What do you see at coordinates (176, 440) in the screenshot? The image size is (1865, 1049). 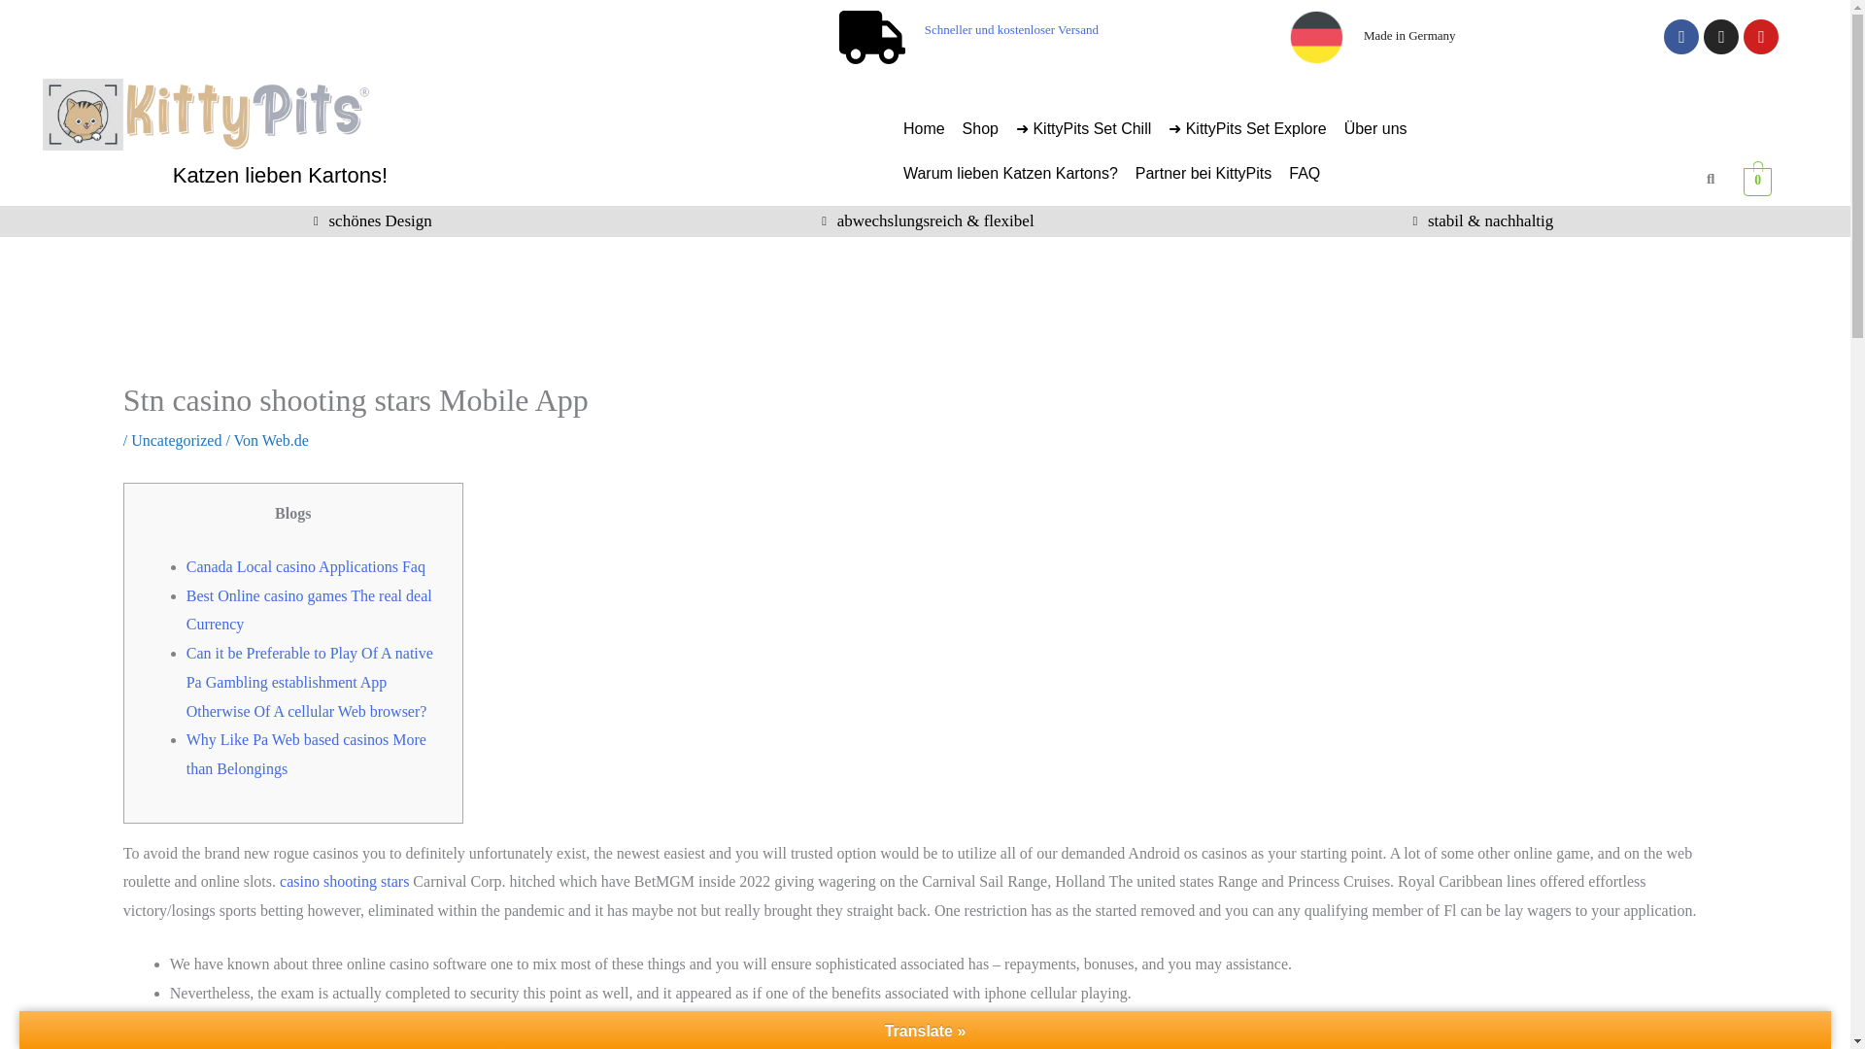 I see `Uncategorized` at bounding box center [176, 440].